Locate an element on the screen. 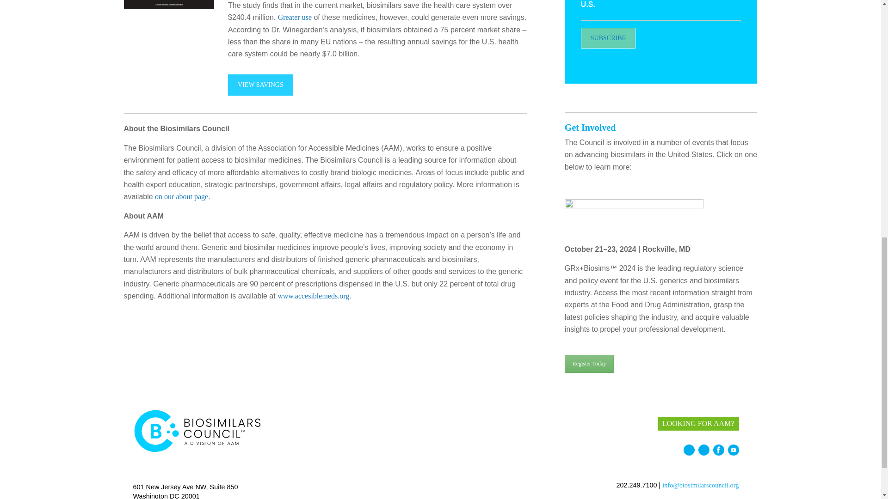  ADVOCACY is located at coordinates (407, 423).